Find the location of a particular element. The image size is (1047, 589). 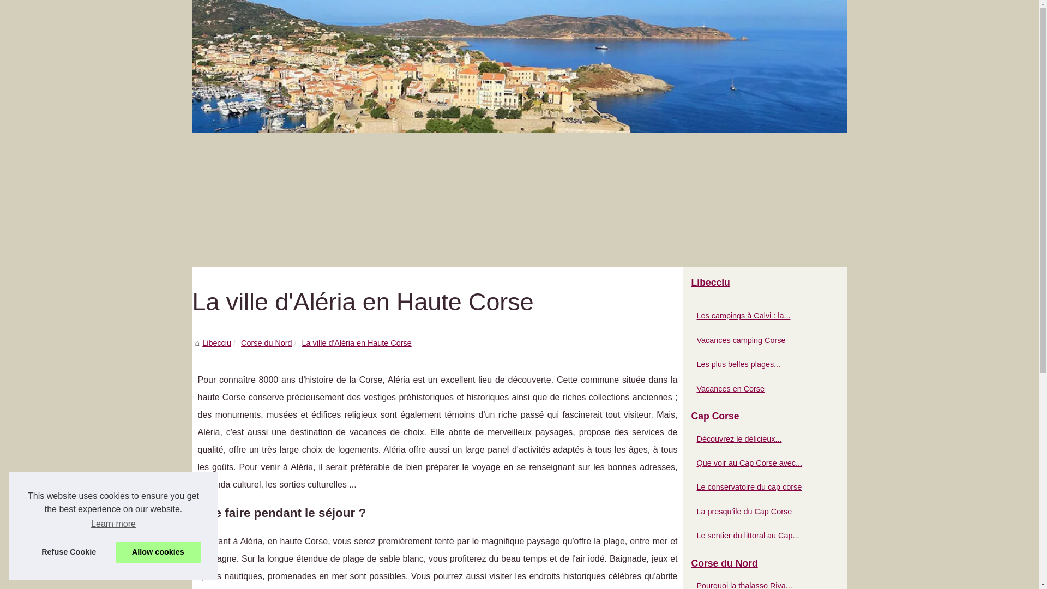

Libecciu is located at coordinates (765, 283).